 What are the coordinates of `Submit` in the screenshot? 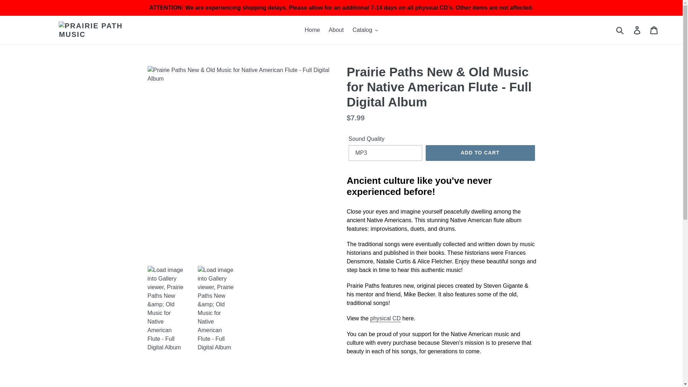 It's located at (620, 30).